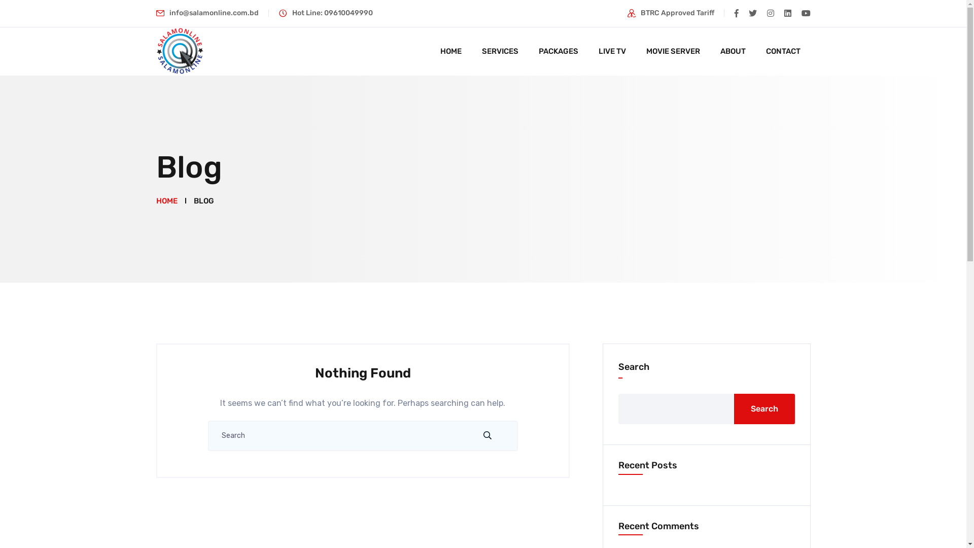  I want to click on MOVIE SERVER, so click(673, 52).